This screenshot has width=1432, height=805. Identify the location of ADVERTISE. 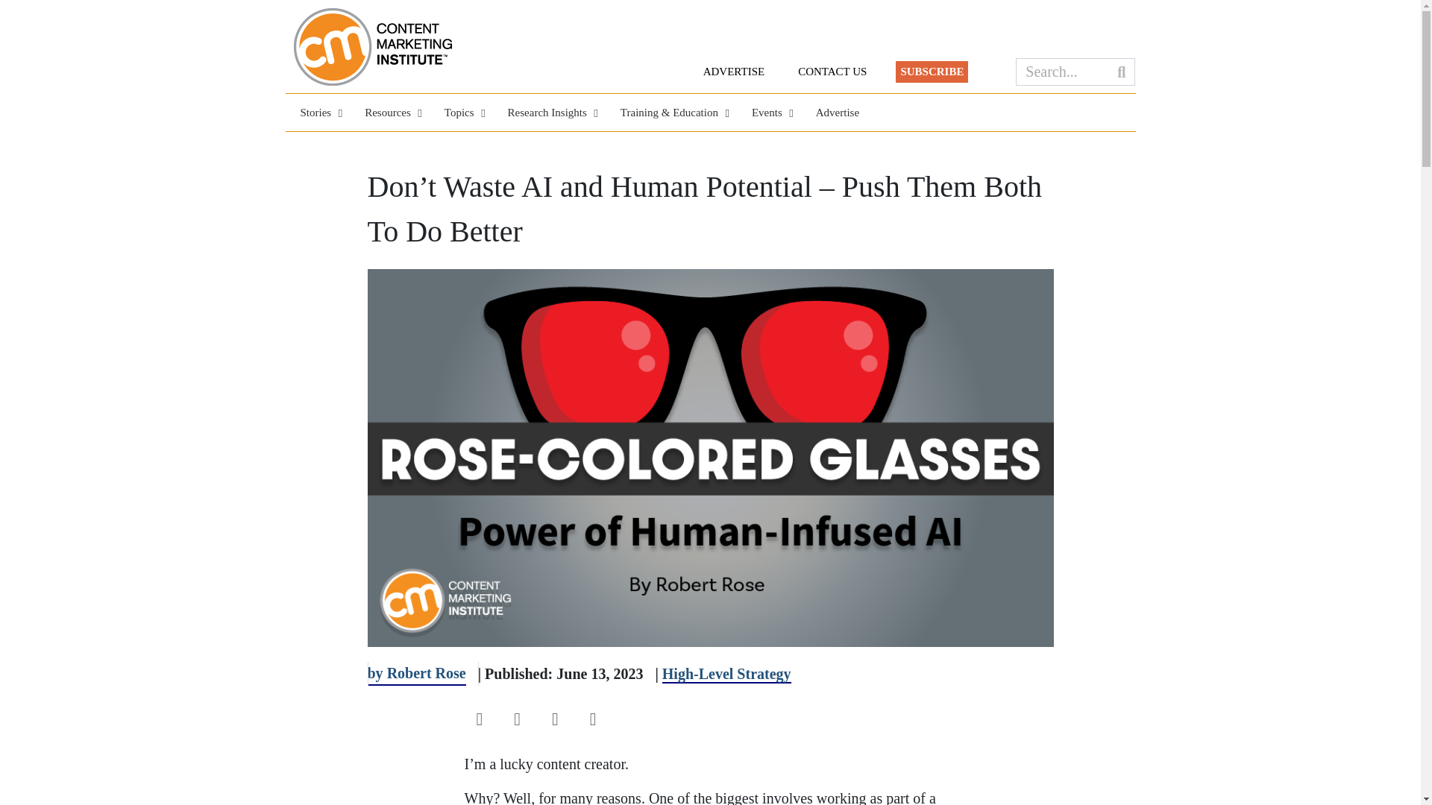
(734, 72).